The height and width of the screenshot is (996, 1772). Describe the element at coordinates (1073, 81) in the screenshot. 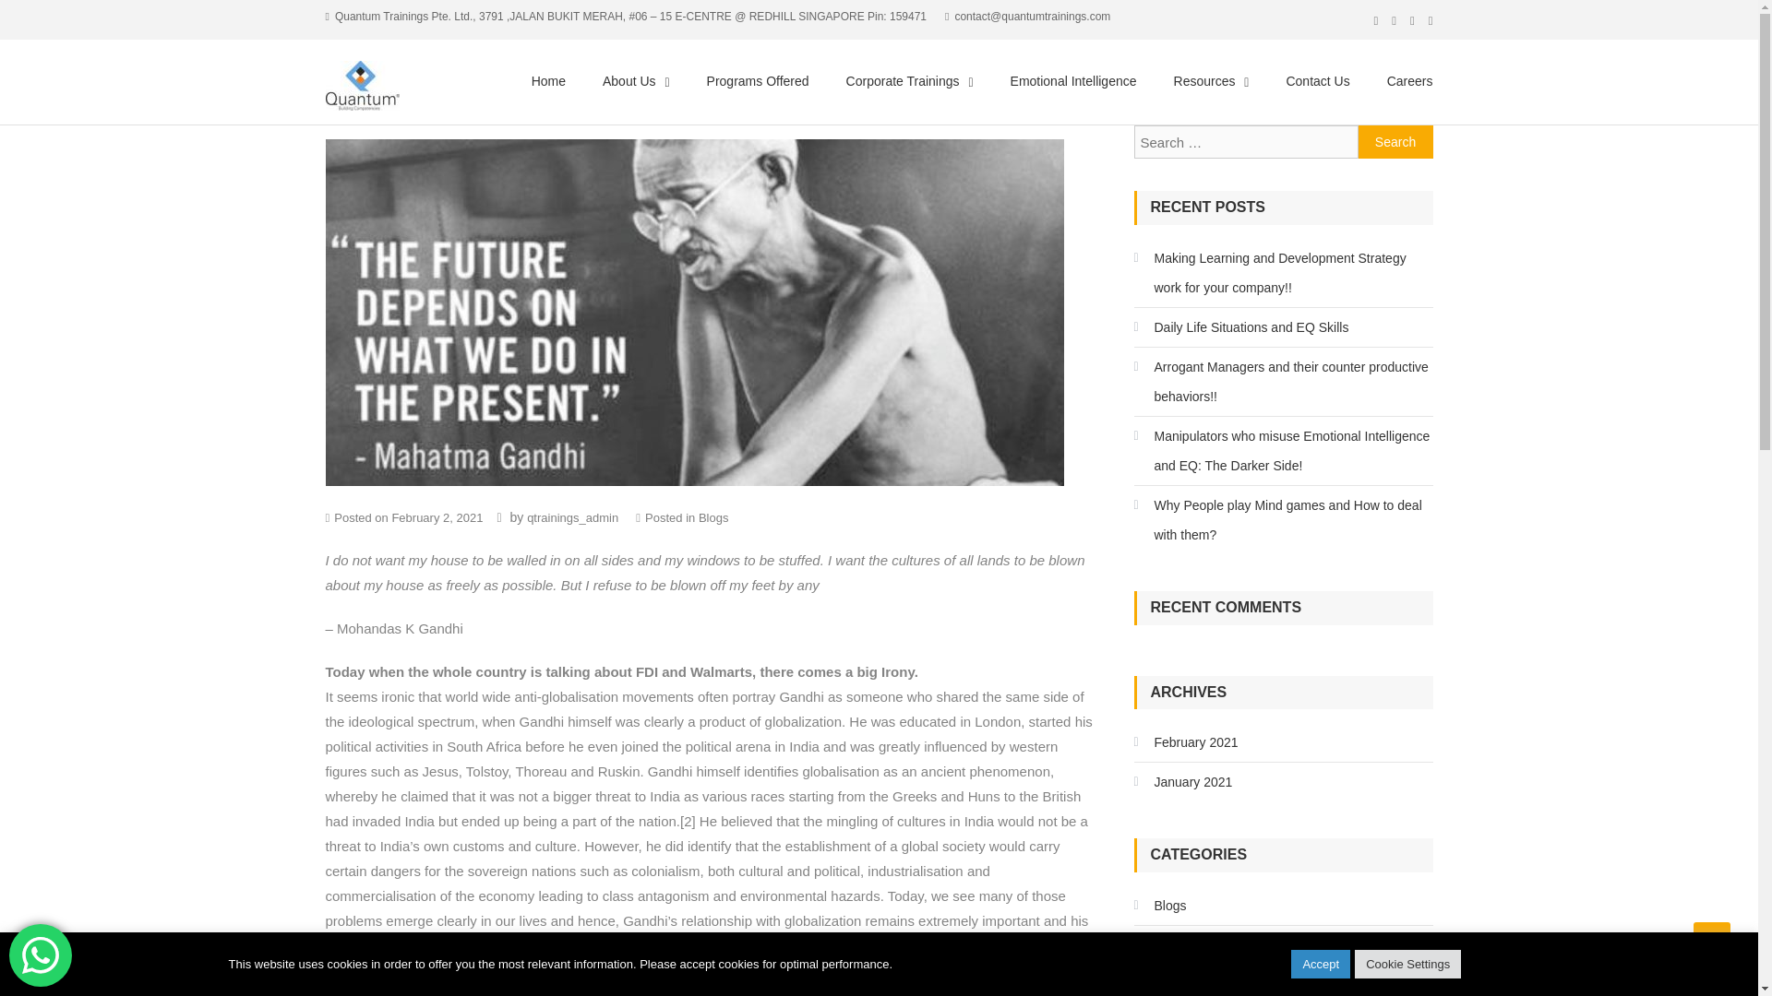

I see `Emotional Intelligence` at that location.